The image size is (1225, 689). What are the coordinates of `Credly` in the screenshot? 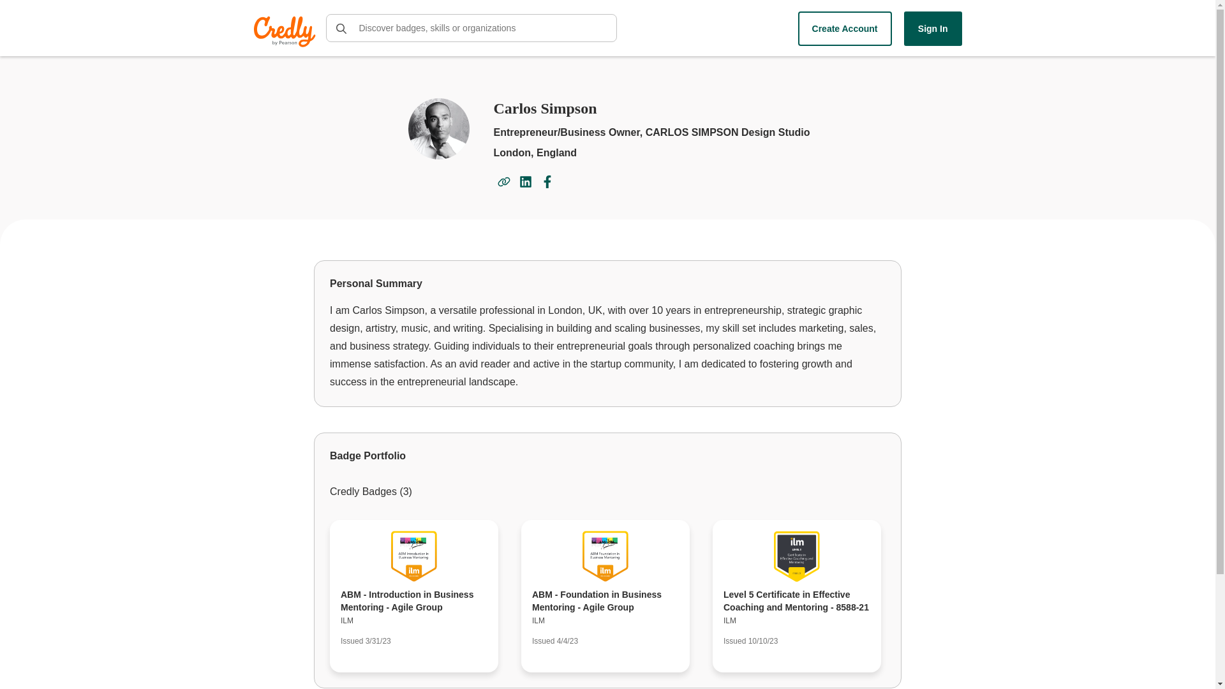 It's located at (286, 31).